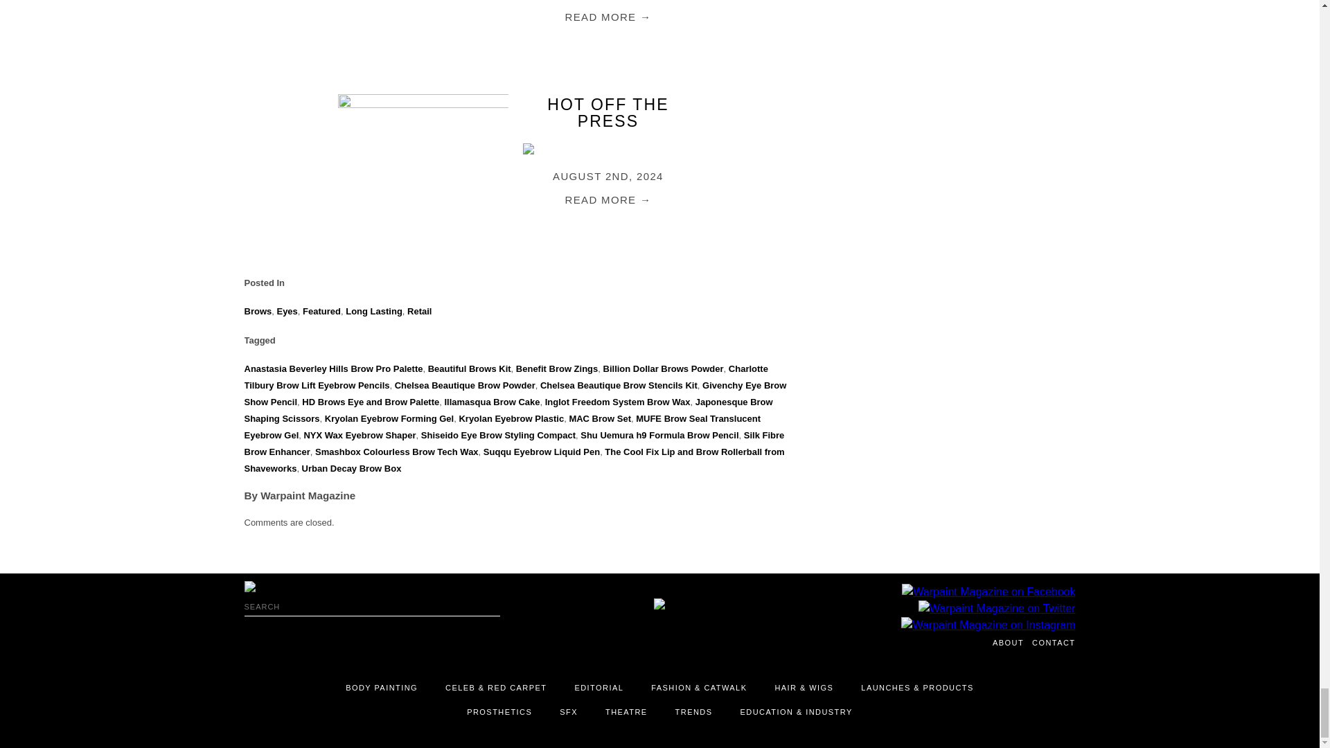 Image resolution: width=1330 pixels, height=748 pixels. Describe the element at coordinates (608, 199) in the screenshot. I see `Hot Off The Press` at that location.